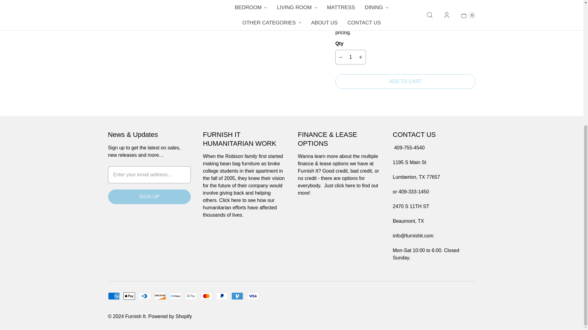 Image resolution: width=588 pixels, height=330 pixels. I want to click on Discover, so click(160, 296).